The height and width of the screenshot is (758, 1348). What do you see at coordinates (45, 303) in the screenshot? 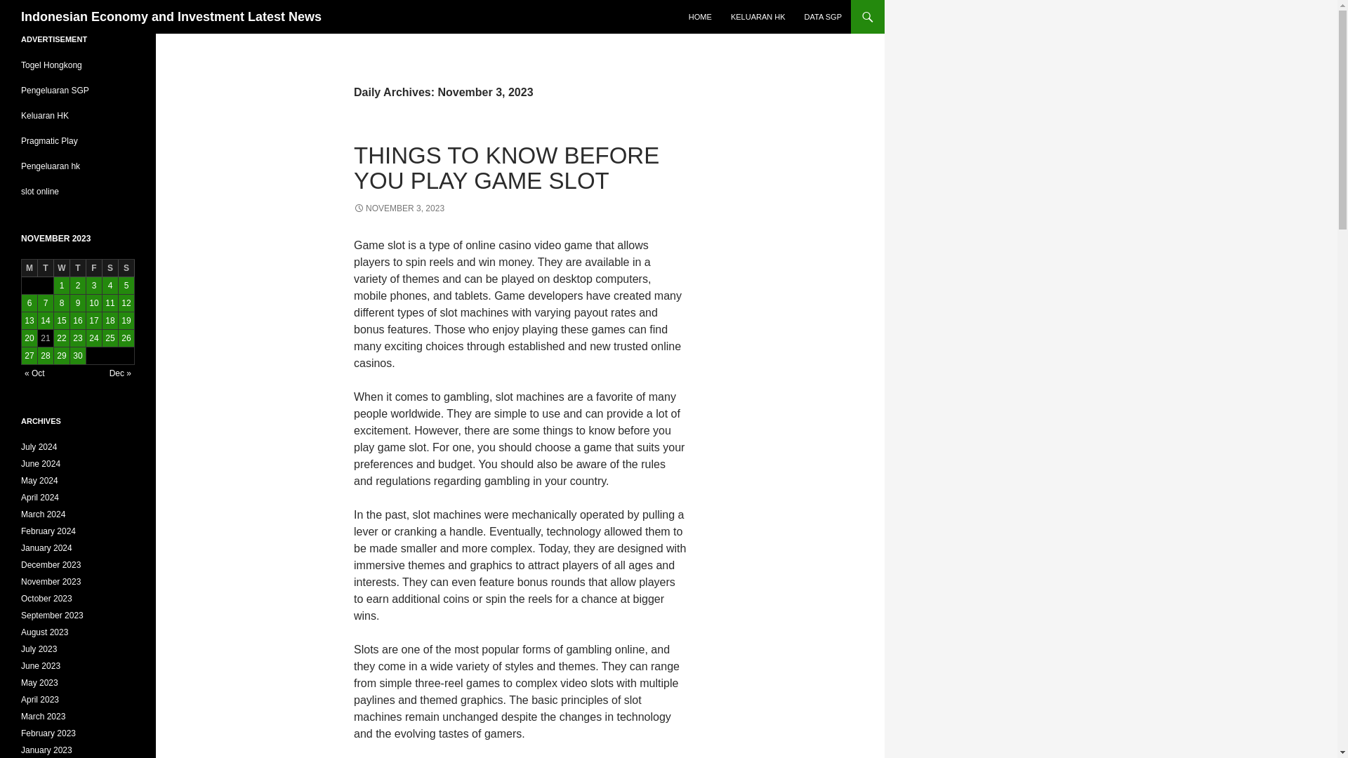
I see `7` at bounding box center [45, 303].